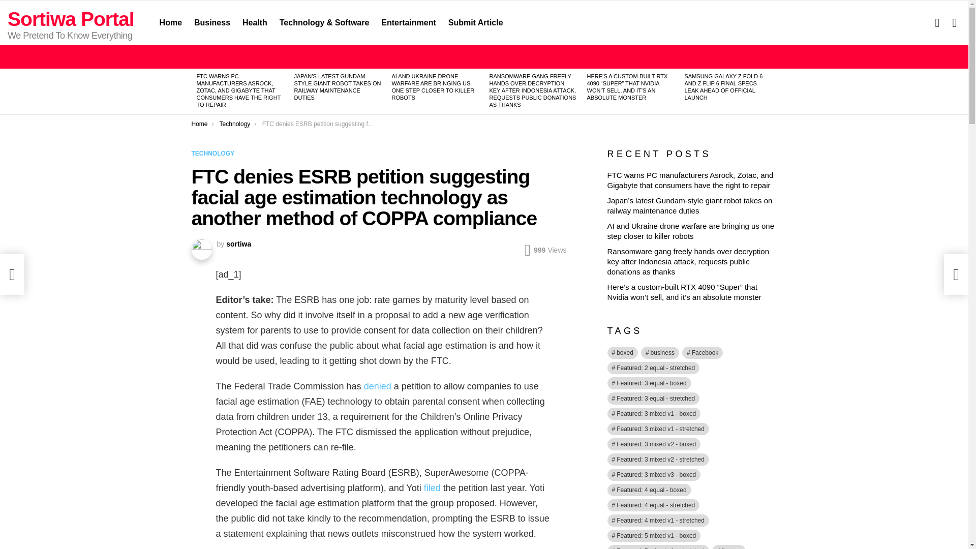 The height and width of the screenshot is (549, 976). I want to click on Home, so click(199, 124).